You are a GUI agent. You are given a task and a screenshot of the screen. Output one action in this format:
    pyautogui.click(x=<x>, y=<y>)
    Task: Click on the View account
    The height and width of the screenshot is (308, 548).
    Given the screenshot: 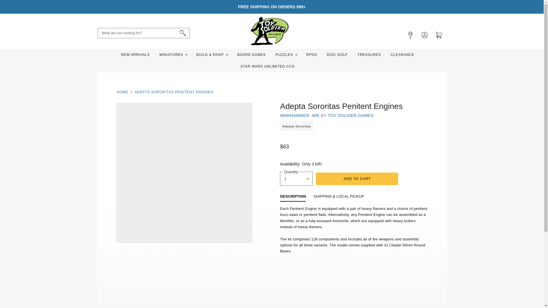 What is the action you would take?
    pyautogui.click(x=424, y=34)
    